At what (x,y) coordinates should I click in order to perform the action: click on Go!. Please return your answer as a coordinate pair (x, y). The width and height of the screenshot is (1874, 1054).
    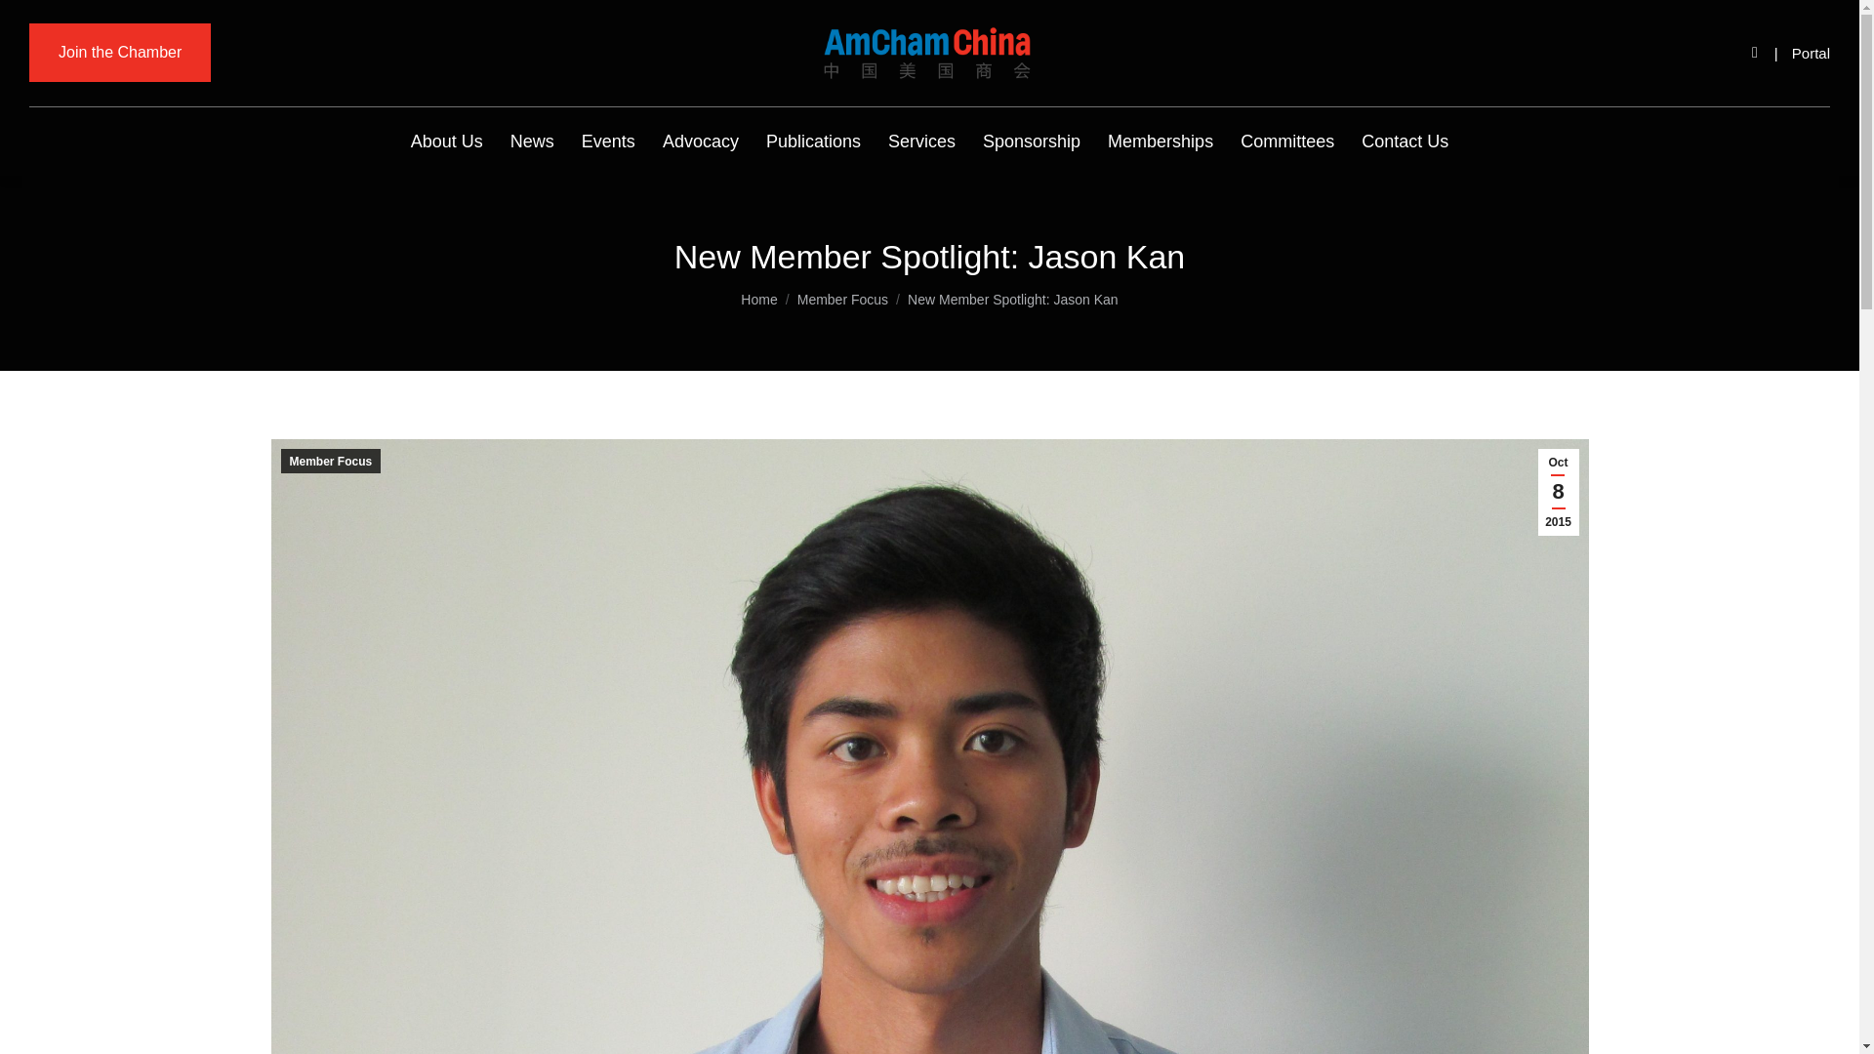
    Looking at the image, I should click on (31, 21).